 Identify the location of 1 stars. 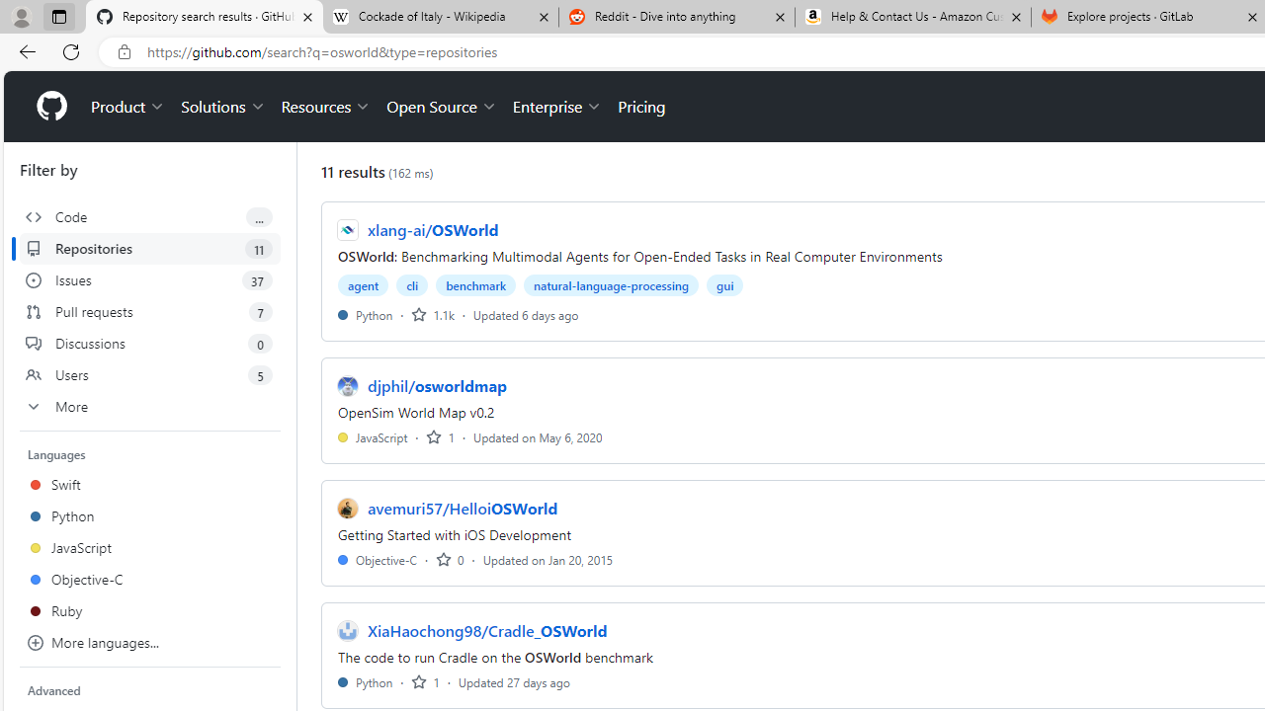
(425, 681).